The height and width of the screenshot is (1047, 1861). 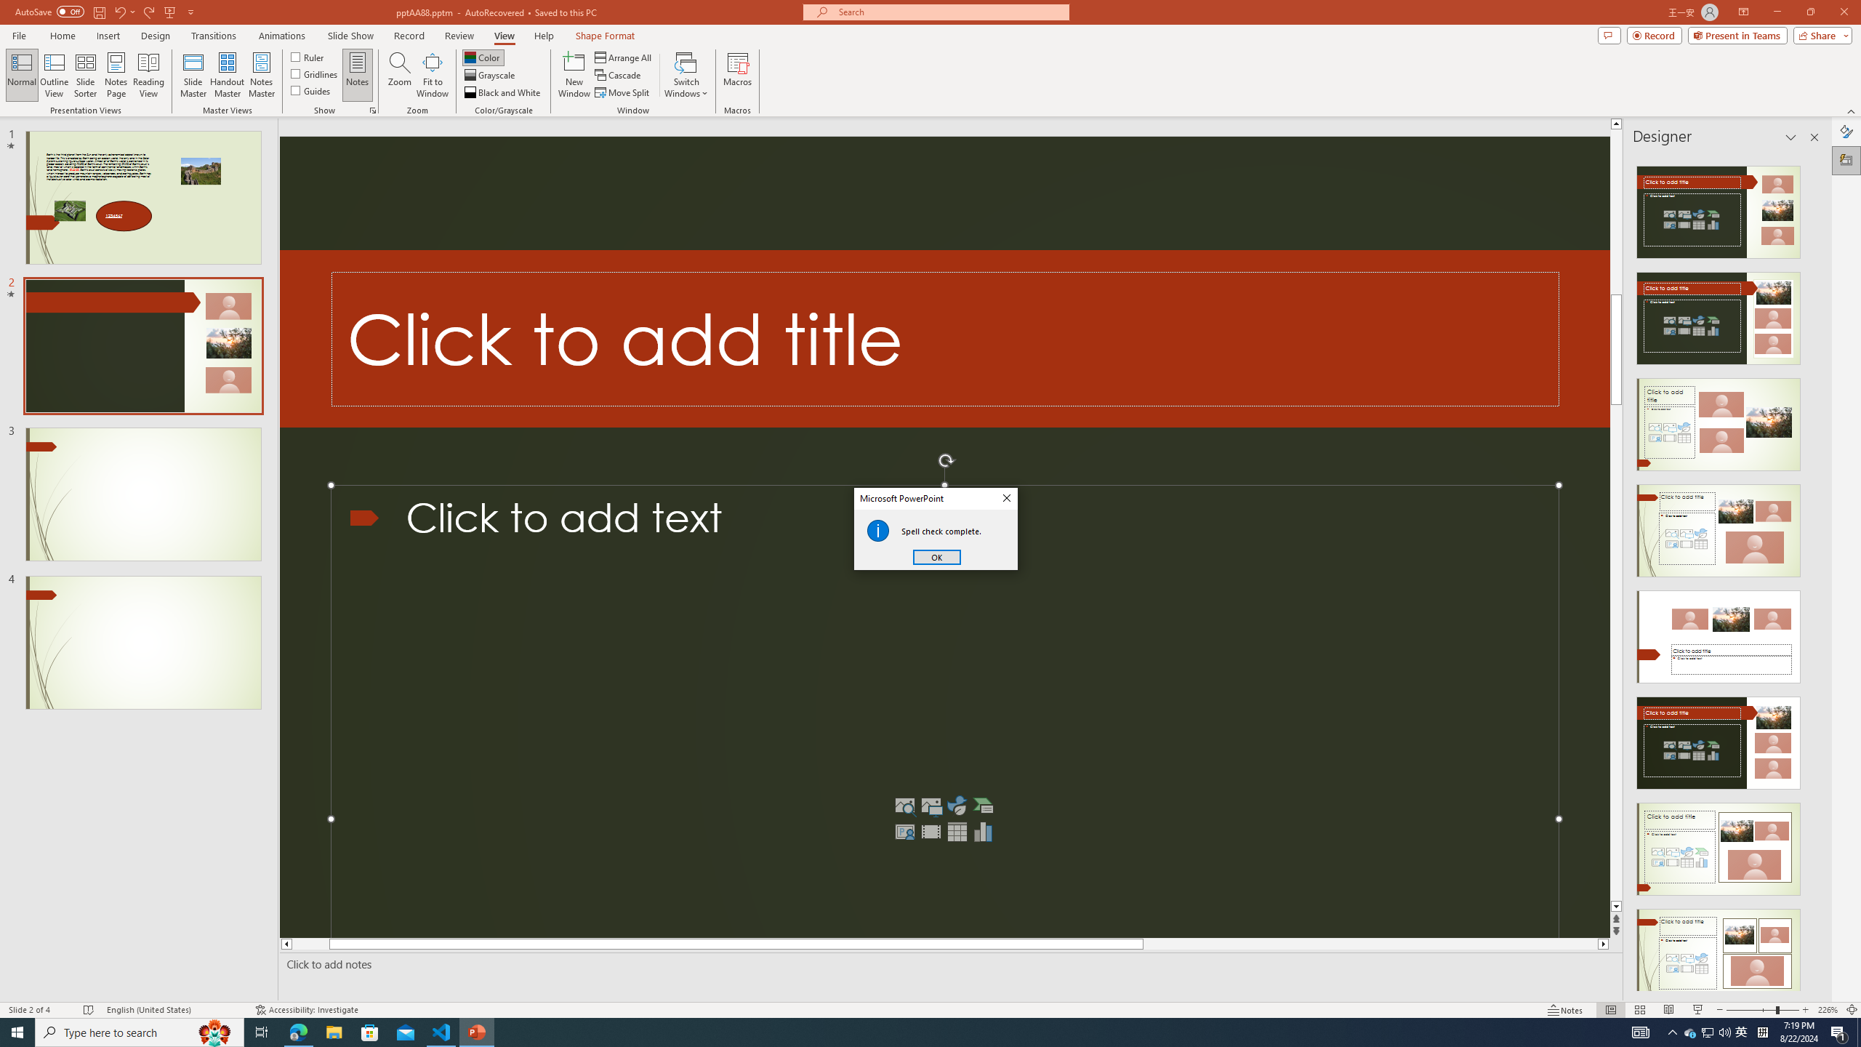 I want to click on Grayscale, so click(x=490, y=76).